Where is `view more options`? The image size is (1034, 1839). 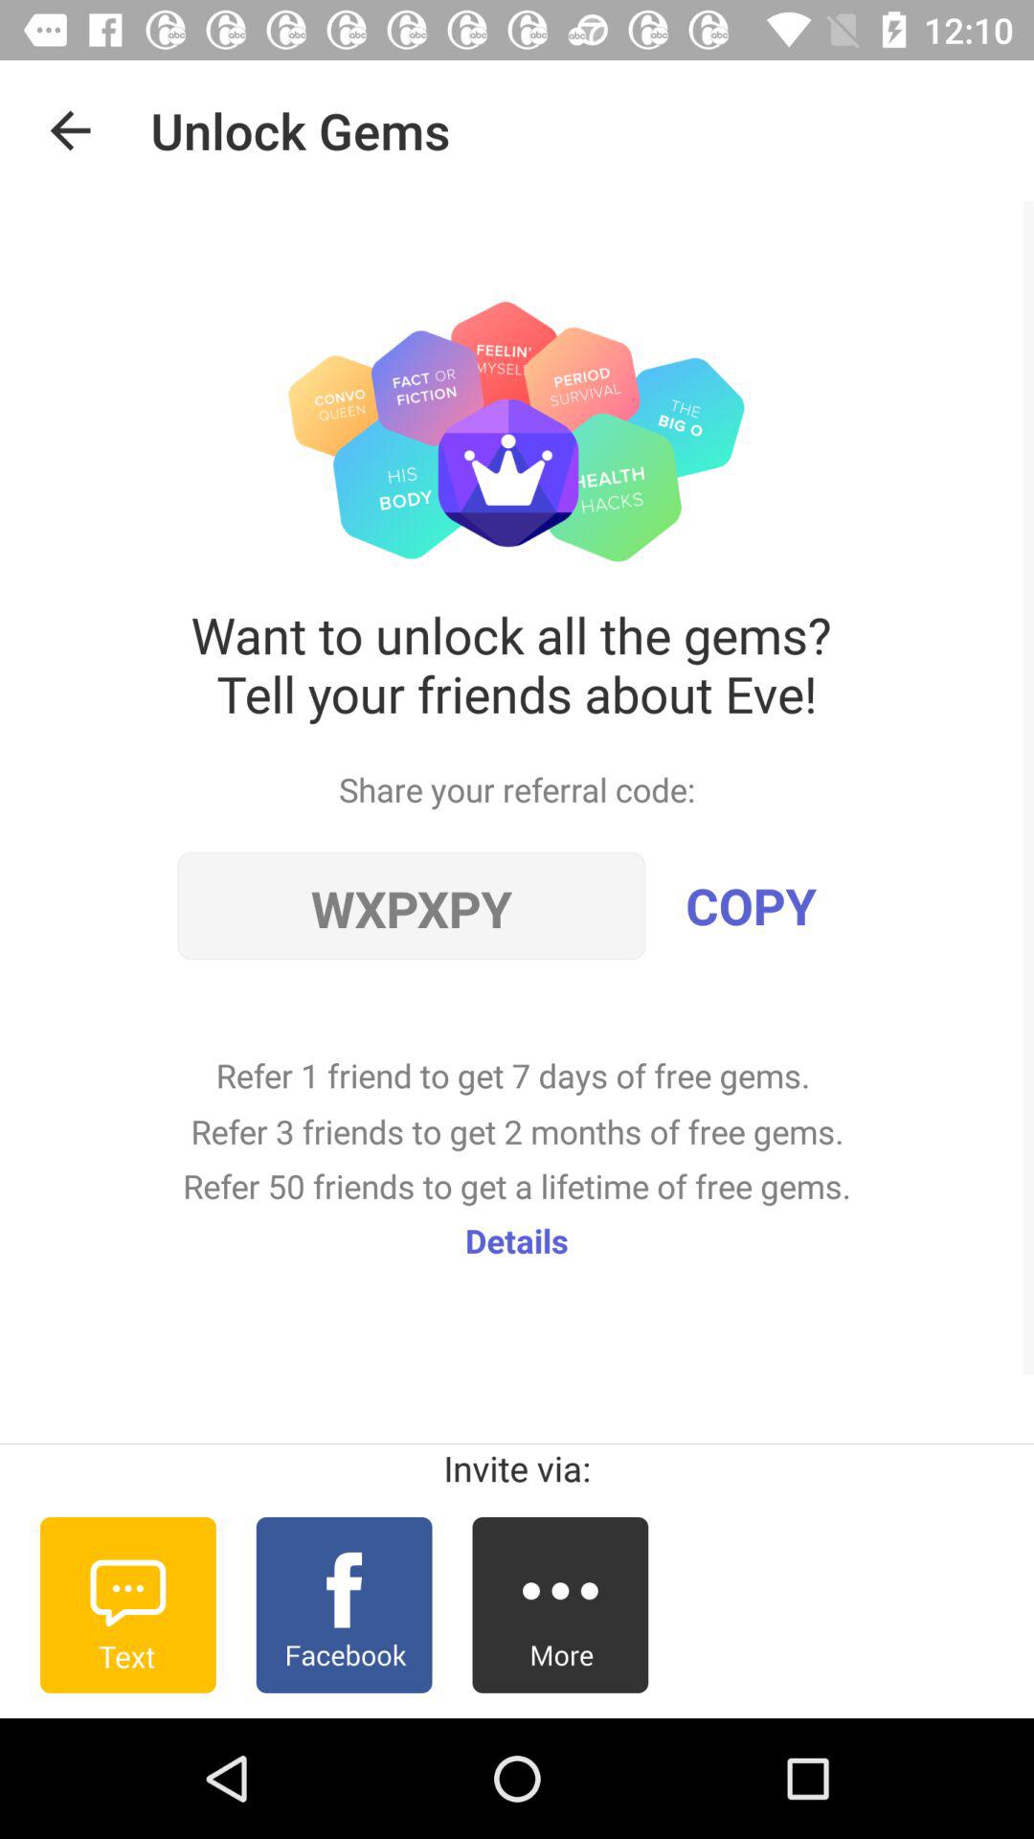
view more options is located at coordinates (560, 1605).